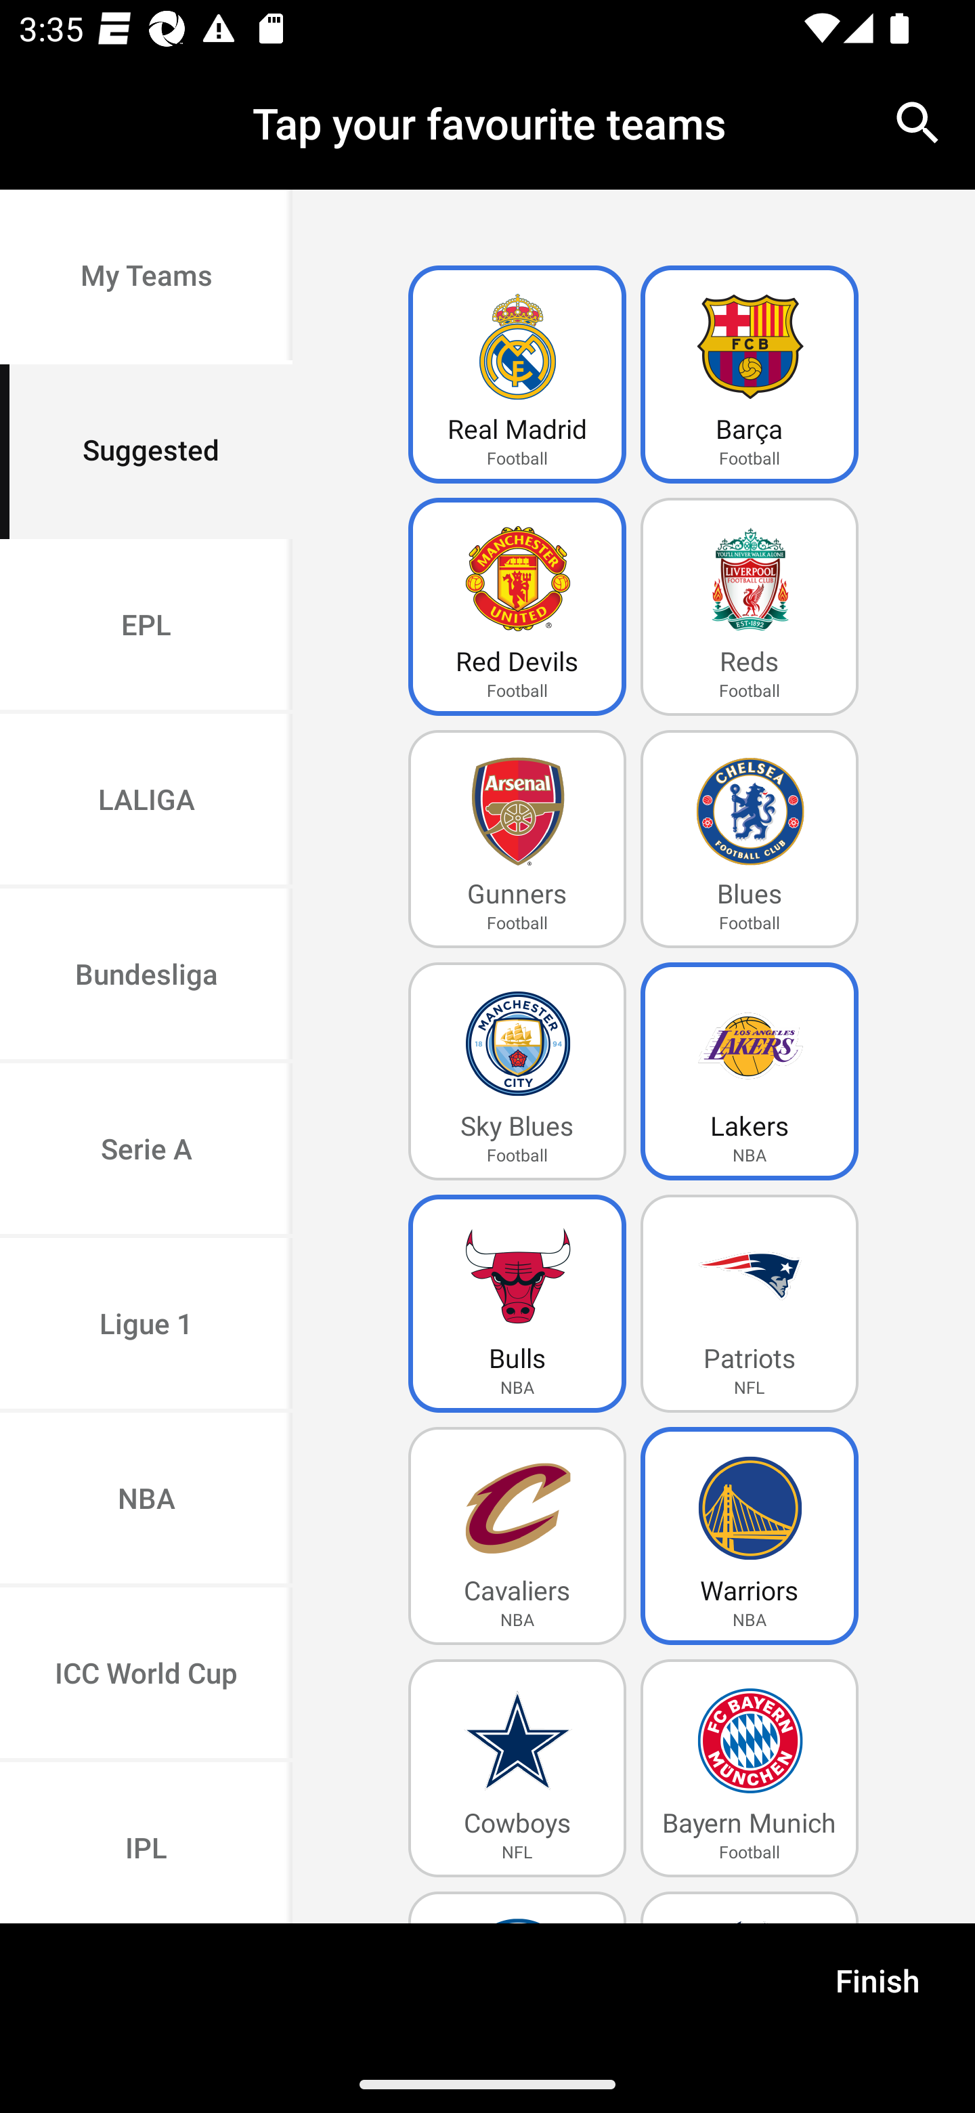 The height and width of the screenshot is (2113, 975). Describe the element at coordinates (750, 375) in the screenshot. I see `Barça BarçaSelected Football` at that location.